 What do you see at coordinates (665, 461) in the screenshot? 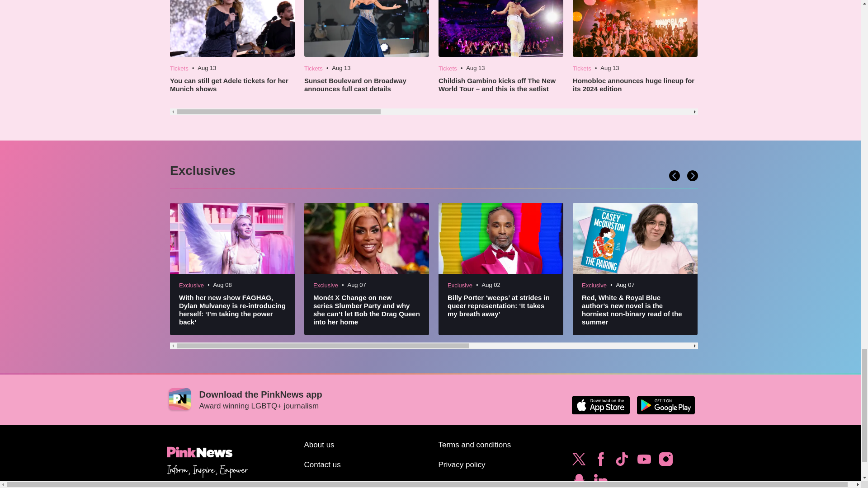
I see `Follow PinkNews on Instagram` at bounding box center [665, 461].